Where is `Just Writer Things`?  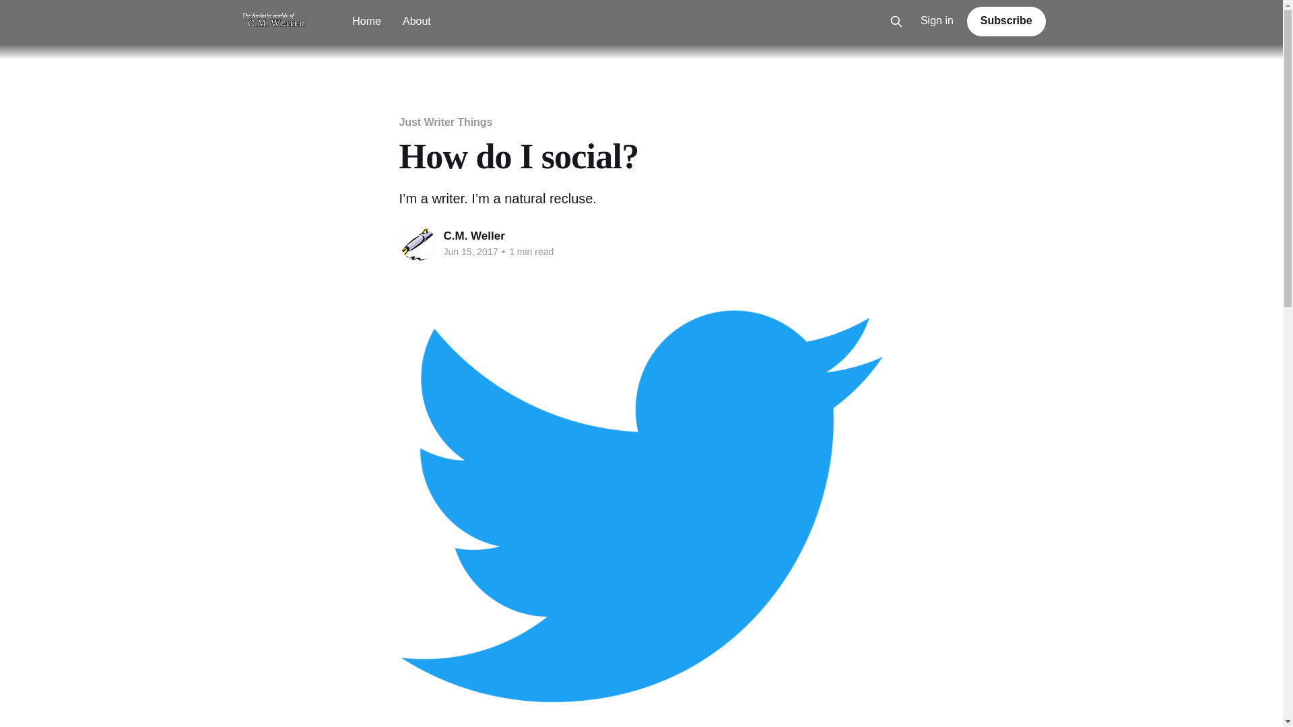 Just Writer Things is located at coordinates (445, 122).